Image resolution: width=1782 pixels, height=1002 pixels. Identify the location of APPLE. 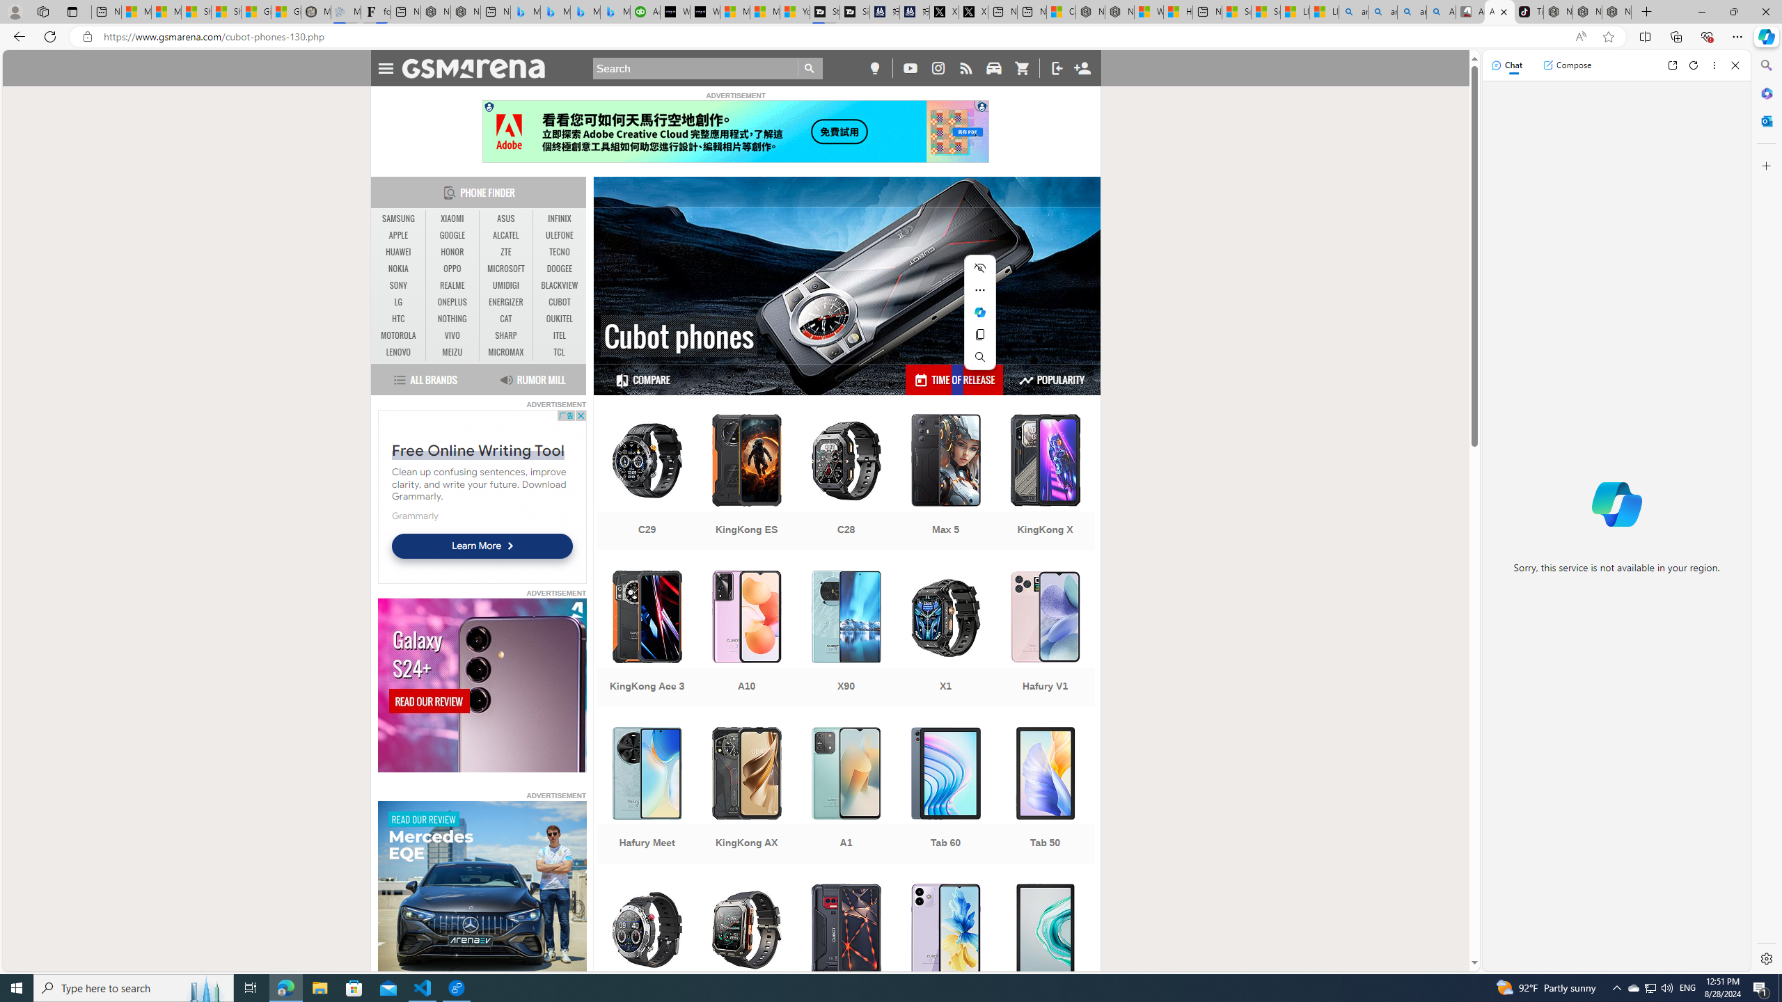
(399, 235).